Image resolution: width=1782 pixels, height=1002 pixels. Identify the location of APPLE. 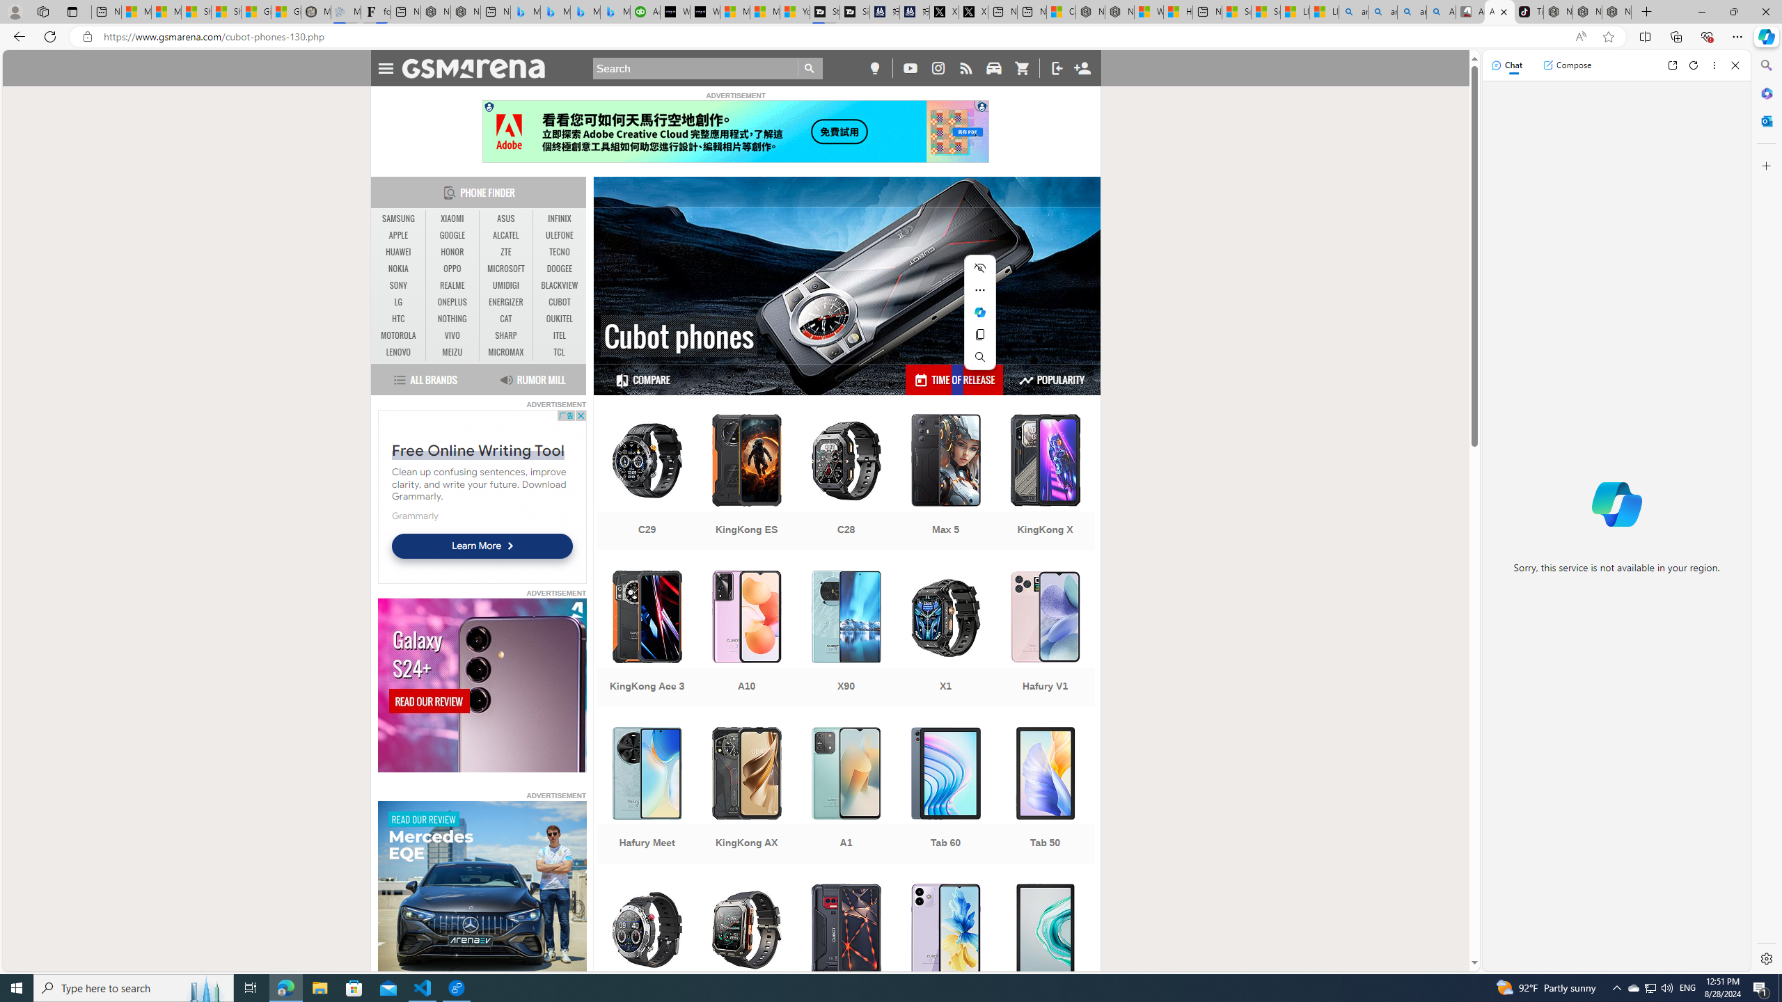
(399, 235).